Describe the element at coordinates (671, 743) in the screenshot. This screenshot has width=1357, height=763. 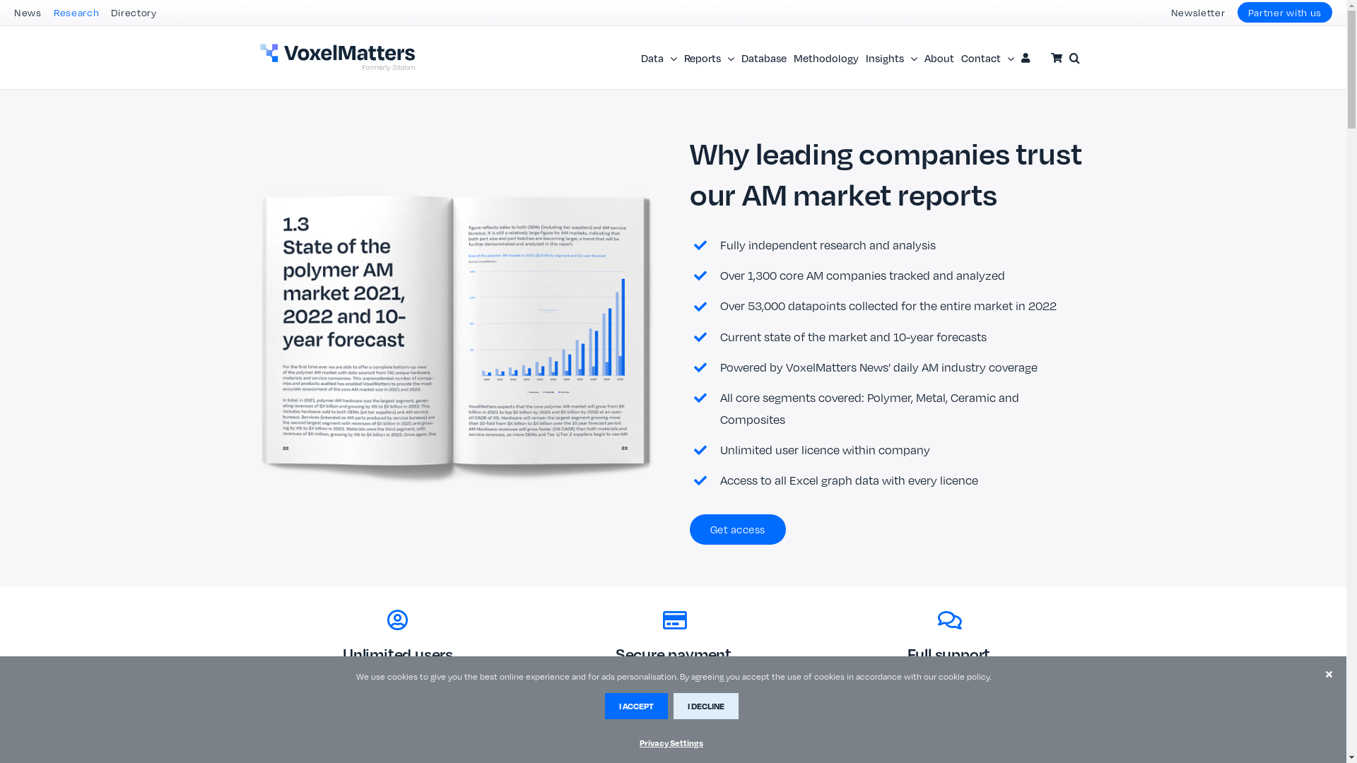
I see `Privacy Settings` at that location.